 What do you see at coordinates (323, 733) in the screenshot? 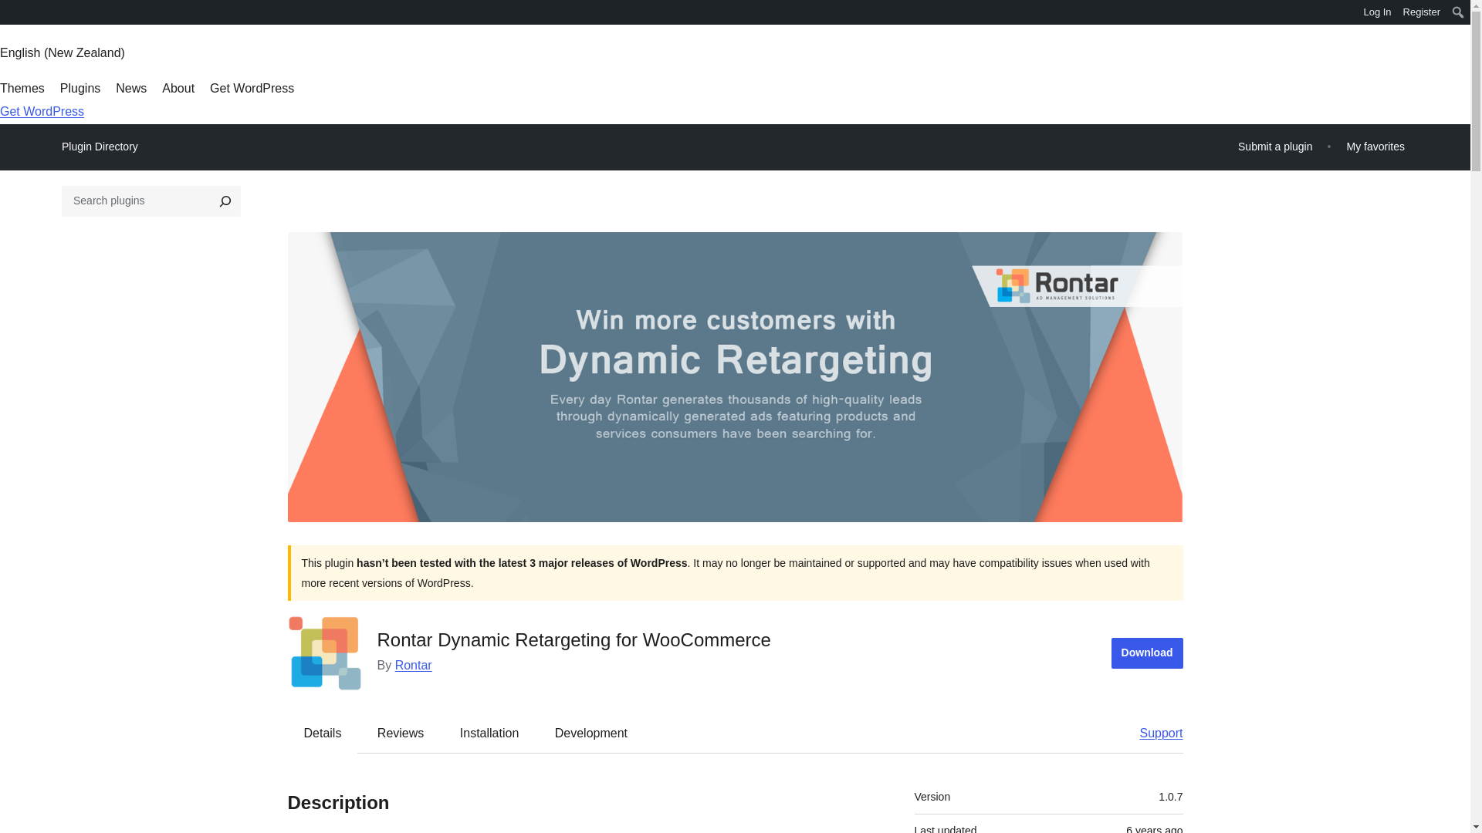
I see `Details` at bounding box center [323, 733].